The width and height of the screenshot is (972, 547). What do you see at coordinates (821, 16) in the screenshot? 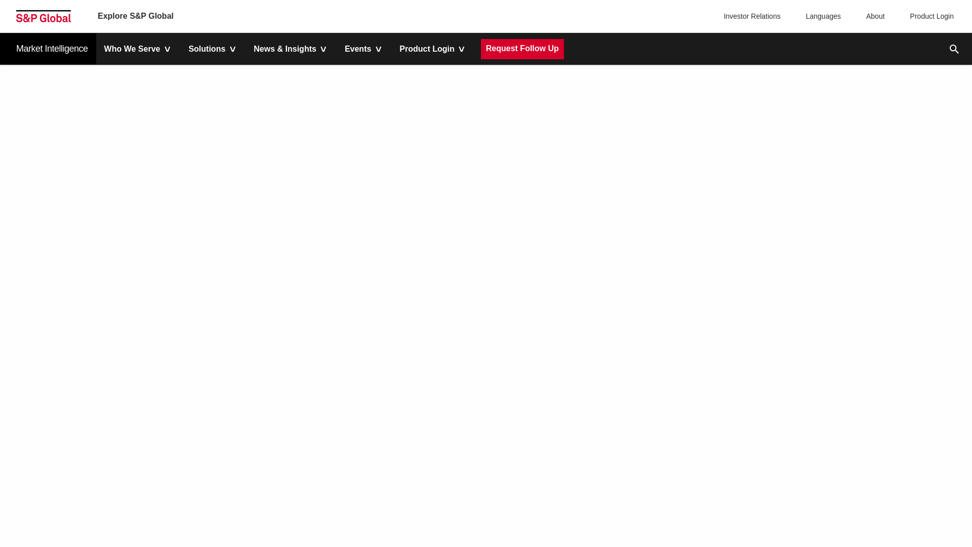
I see `Languages` at bounding box center [821, 16].